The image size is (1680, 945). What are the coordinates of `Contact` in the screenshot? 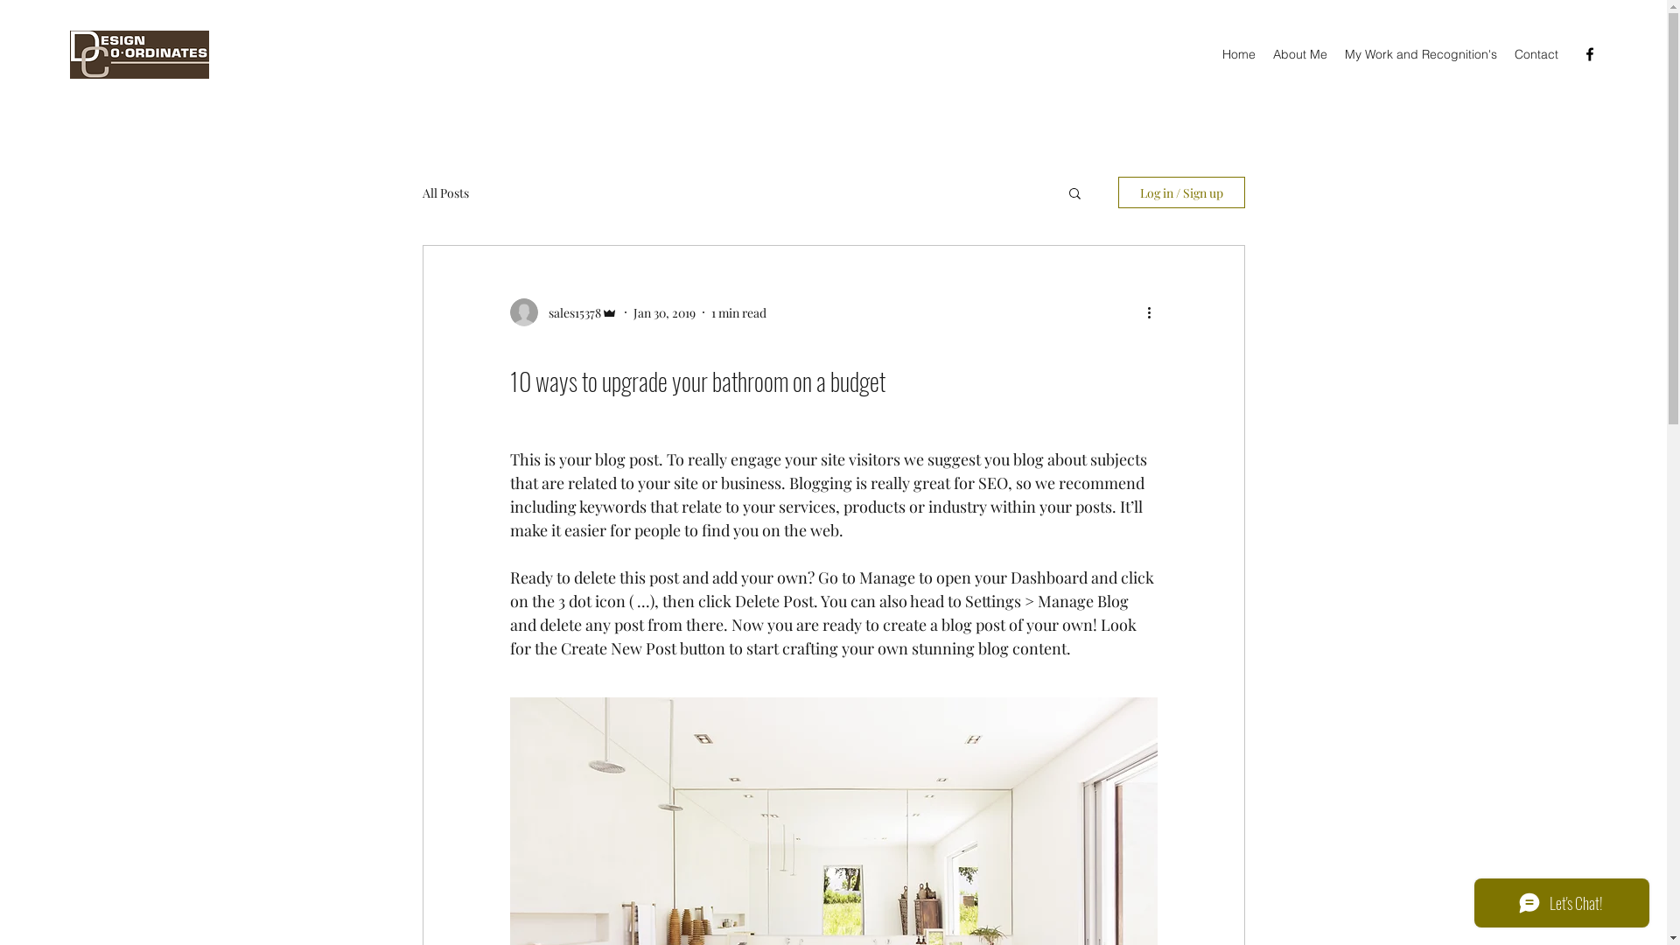 It's located at (1536, 54).